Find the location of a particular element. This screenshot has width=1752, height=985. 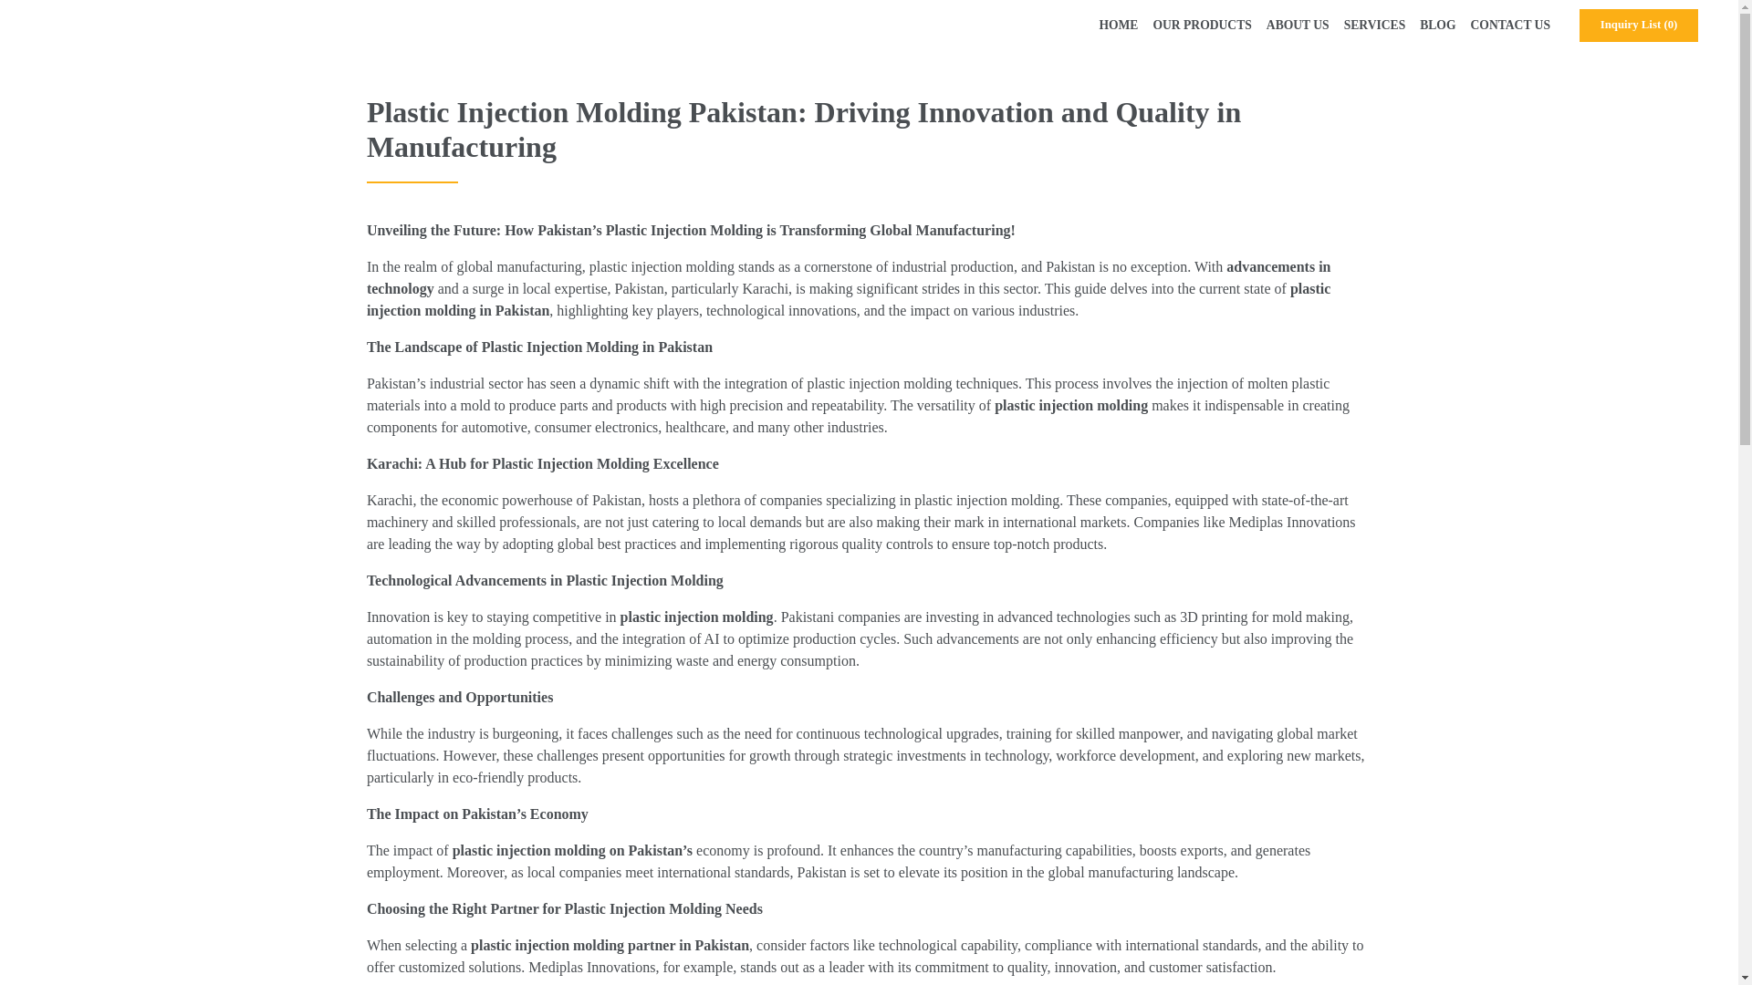

advancements in technology is located at coordinates (849, 277).